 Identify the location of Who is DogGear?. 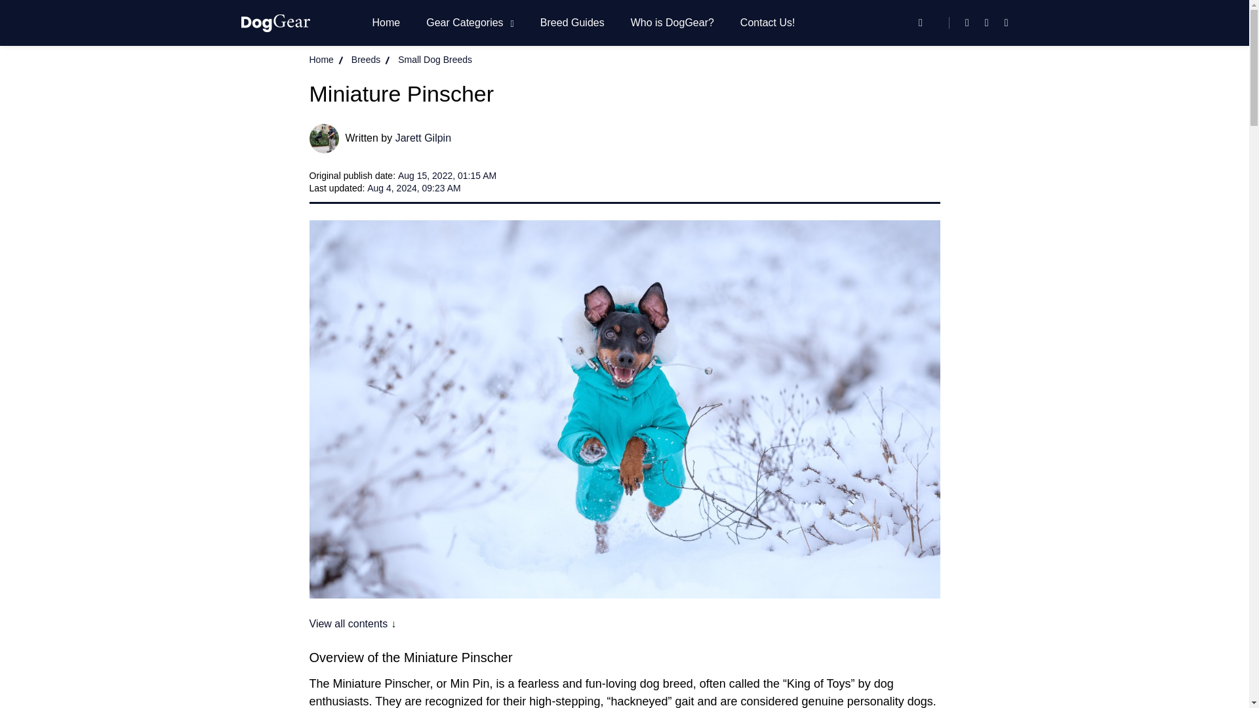
(671, 22).